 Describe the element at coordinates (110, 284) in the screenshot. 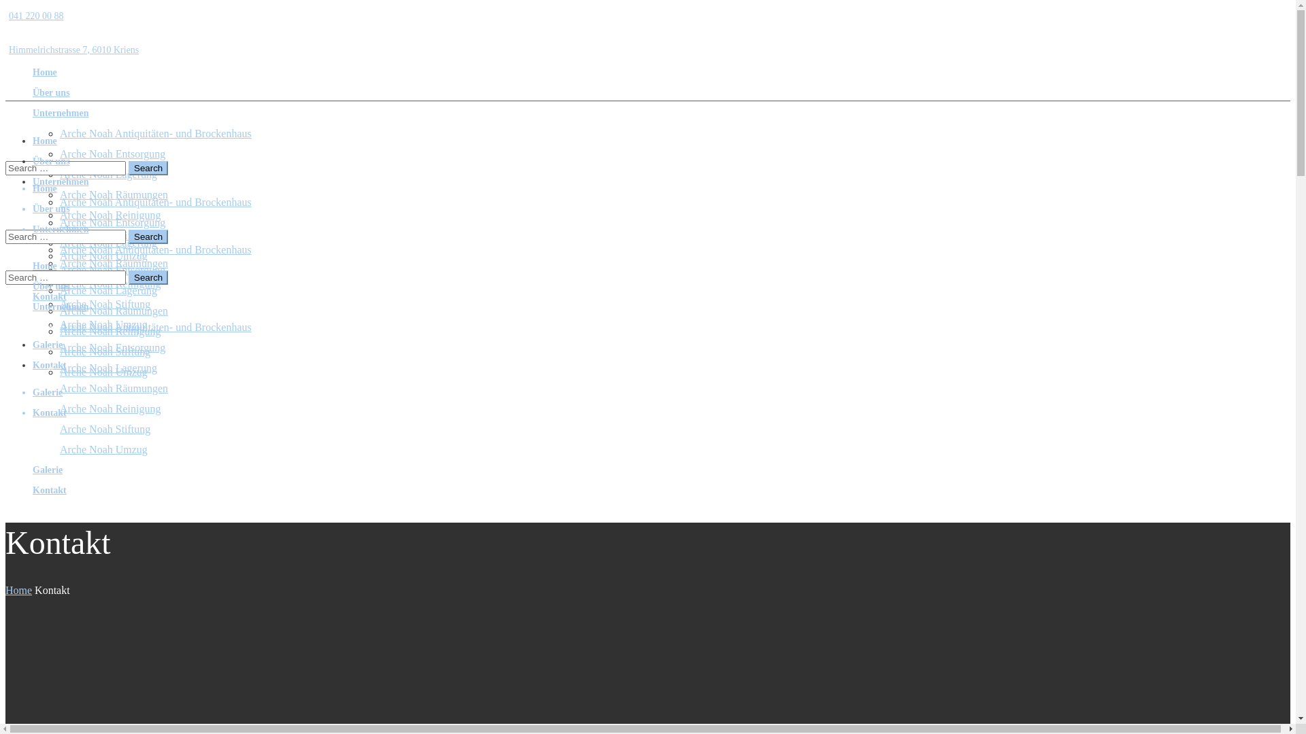

I see `Arche Noah Reinigung` at that location.